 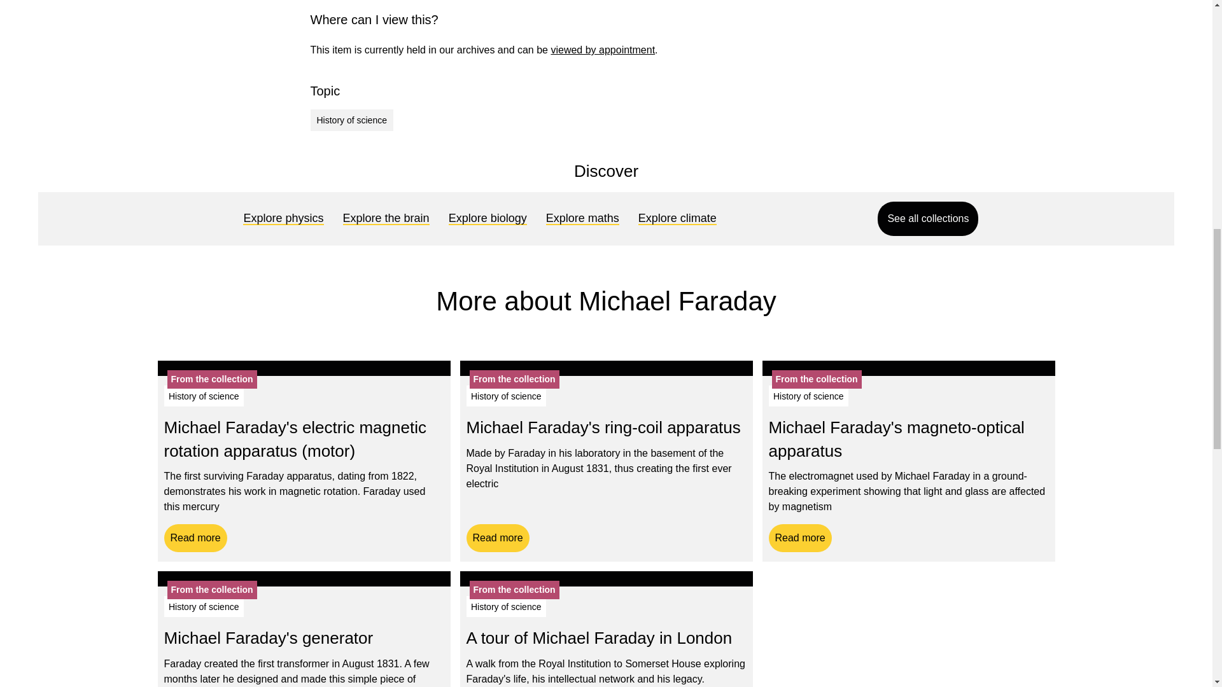 I want to click on Open Michael Faraday's ring-coil apparatus, so click(x=497, y=538).